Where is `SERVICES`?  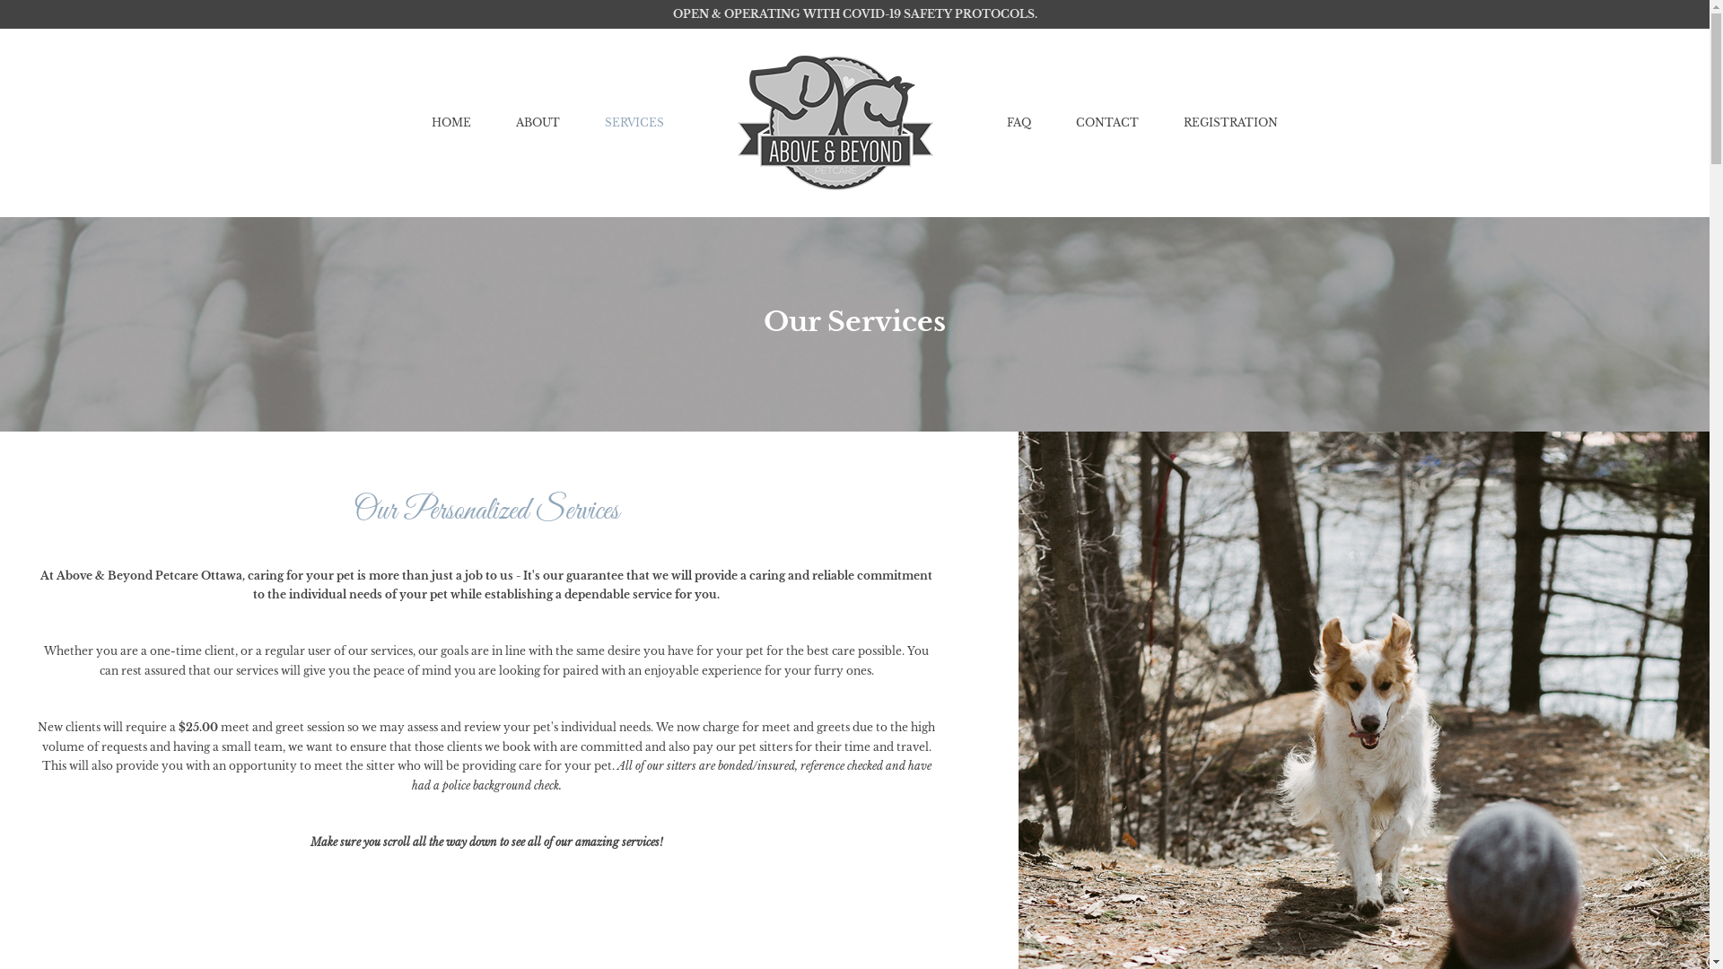
SERVICES is located at coordinates (634, 122).